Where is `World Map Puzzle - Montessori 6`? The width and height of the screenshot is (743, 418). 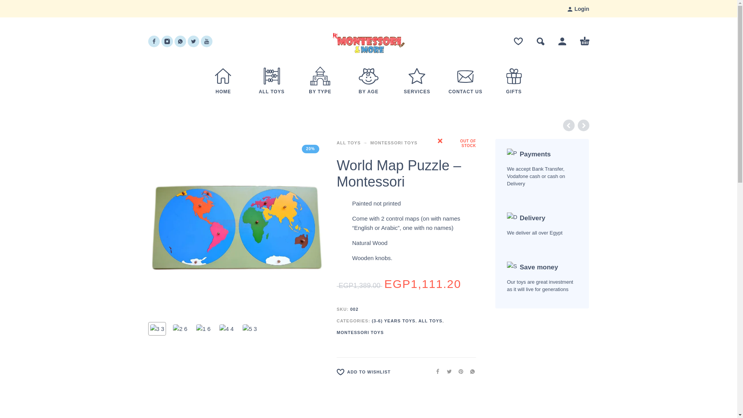 World Map Puzzle - Montessori 6 is located at coordinates (236, 227).